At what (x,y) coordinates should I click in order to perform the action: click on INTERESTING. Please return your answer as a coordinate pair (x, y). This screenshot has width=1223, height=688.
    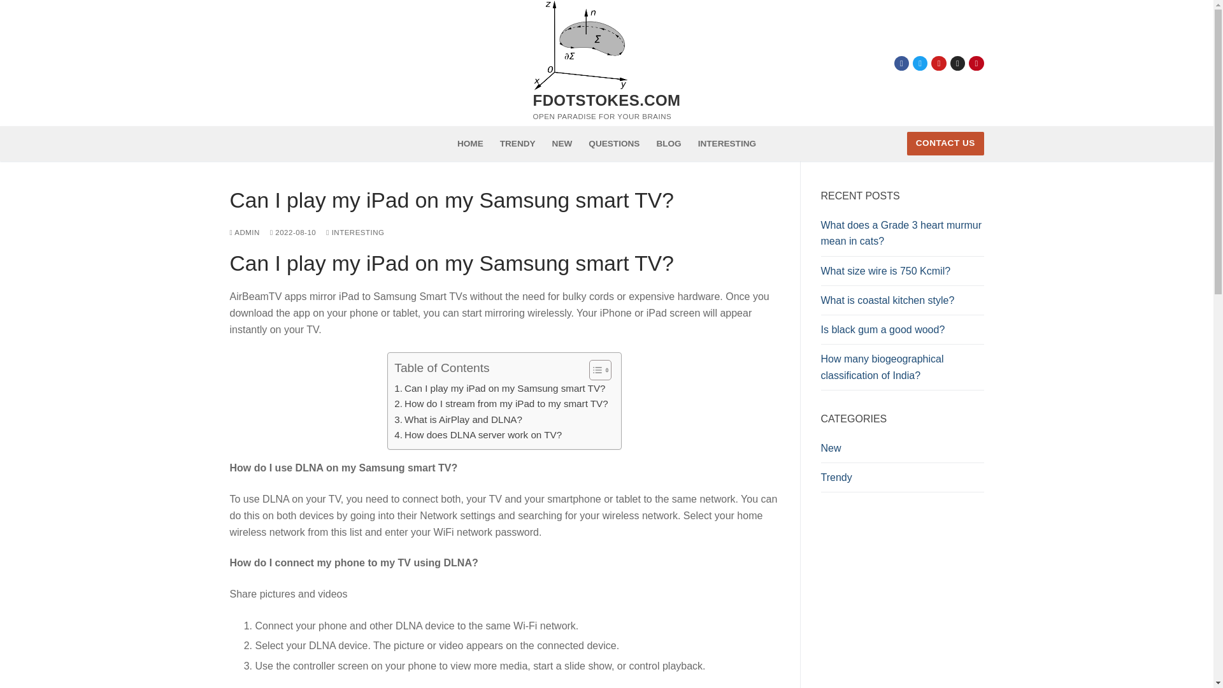
    Looking at the image, I should click on (355, 232).